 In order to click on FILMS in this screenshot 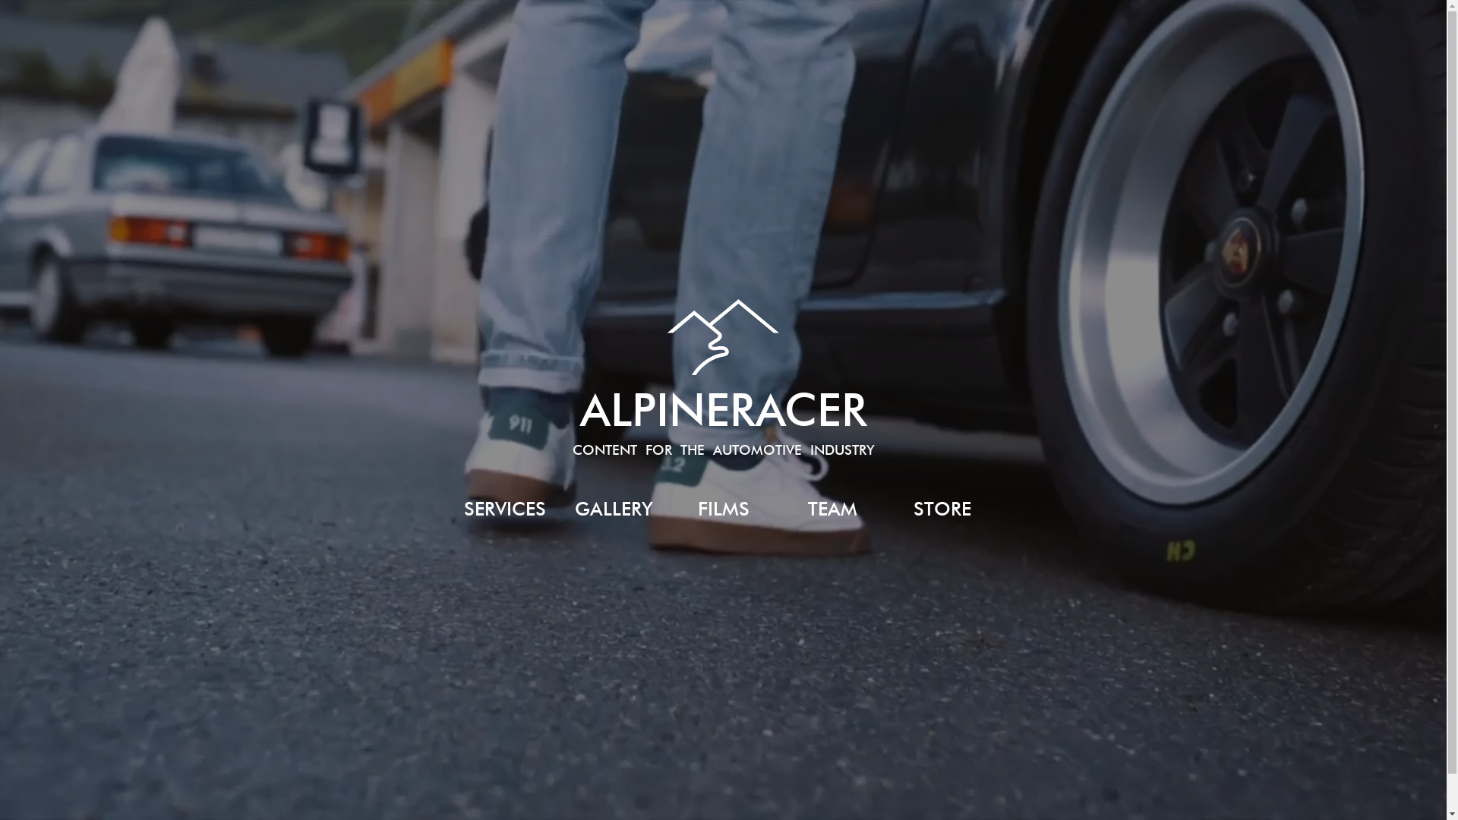, I will do `click(723, 509)`.